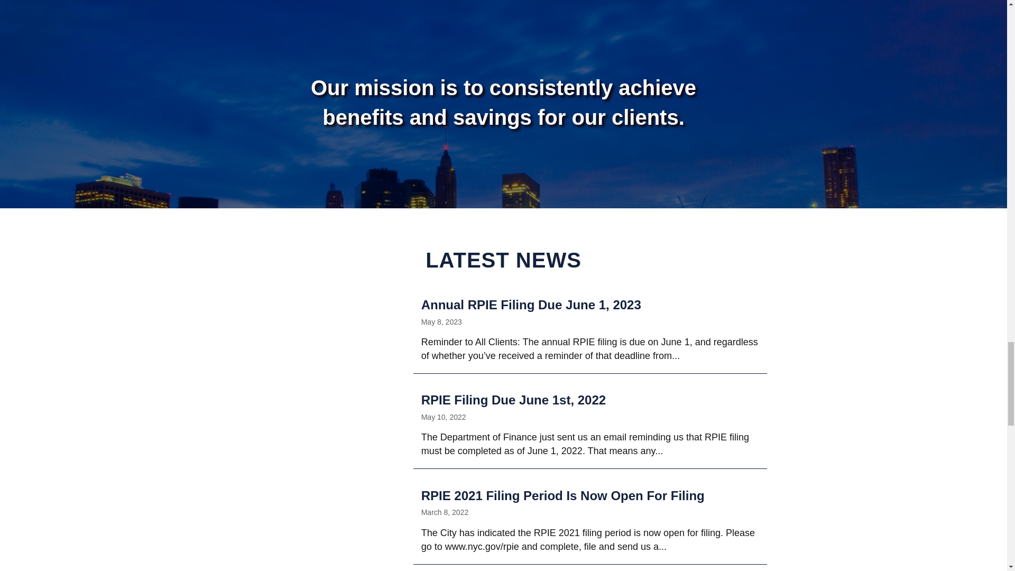 This screenshot has height=571, width=1015. What do you see at coordinates (312, 375) in the screenshot?
I see `blueprint` at bounding box center [312, 375].